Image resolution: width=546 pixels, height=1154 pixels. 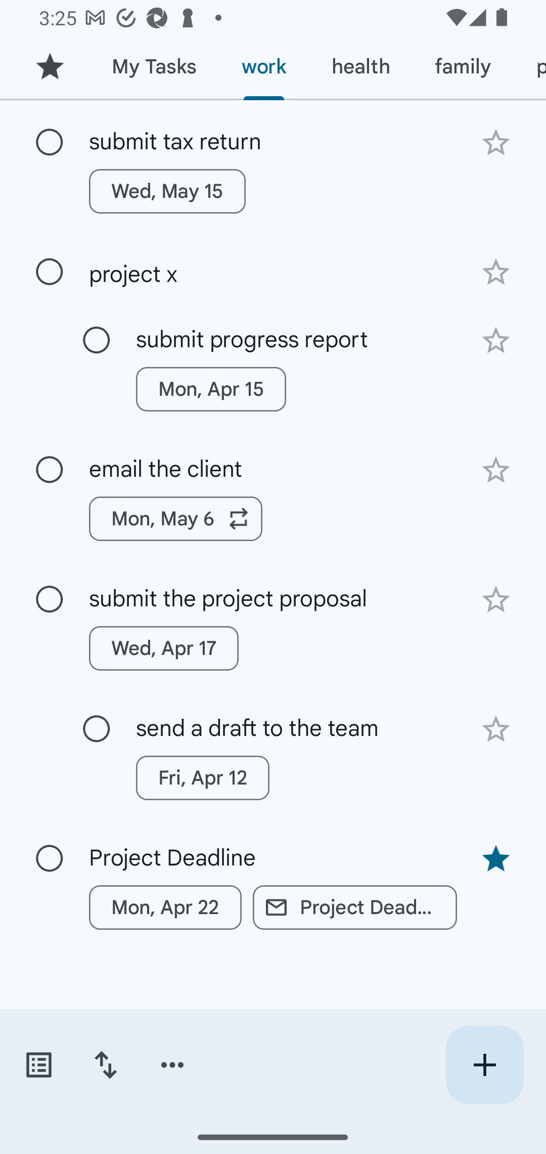 I want to click on Add star, so click(x=495, y=143).